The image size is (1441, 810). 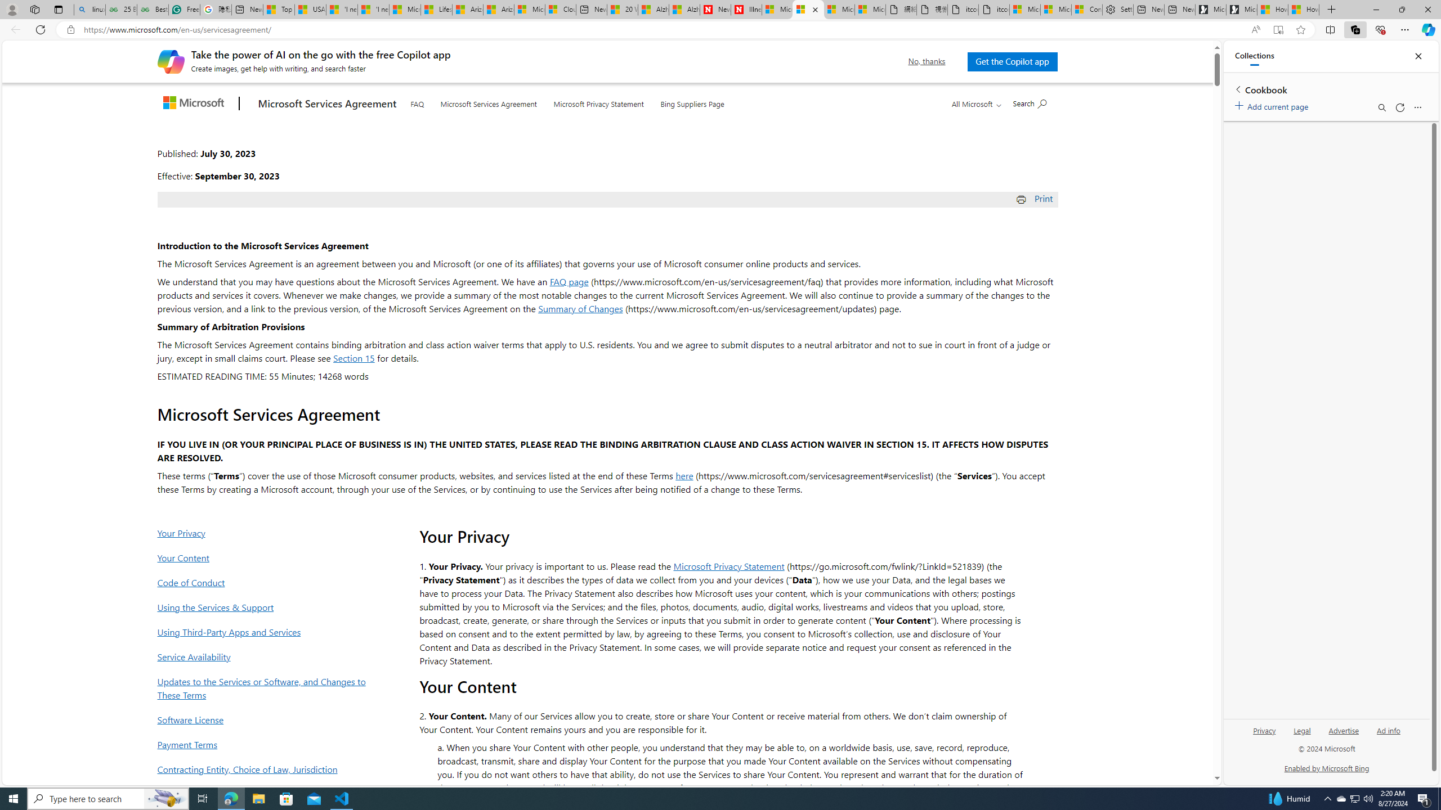 I want to click on Search Microsoft.com, so click(x=1029, y=102).